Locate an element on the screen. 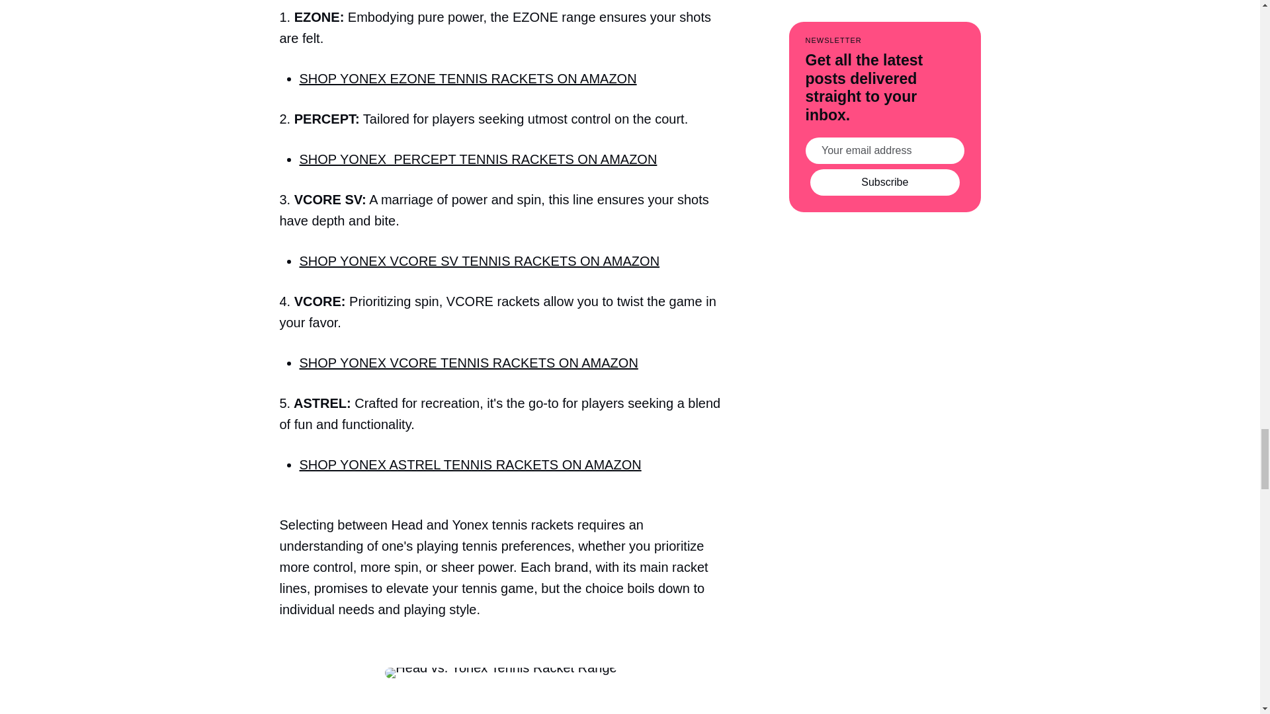  SHOP YONEX  PERCEPT TENNIS RACKETS ON AMAZON is located at coordinates (478, 159).